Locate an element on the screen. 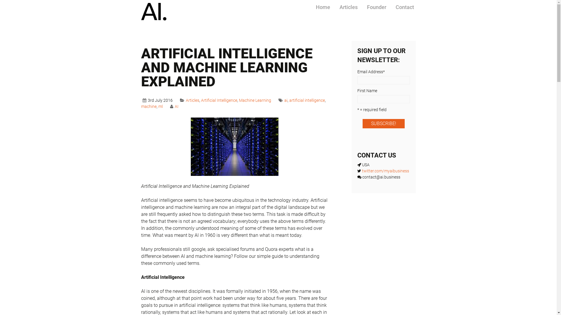 The height and width of the screenshot is (315, 561). defence is located at coordinates (259, 212).